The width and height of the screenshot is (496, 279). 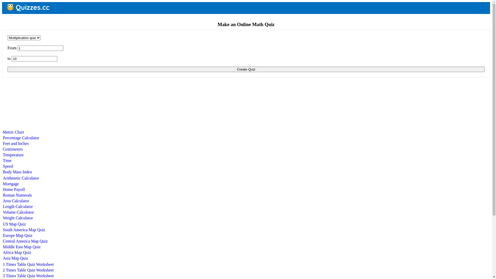 What do you see at coordinates (17, 195) in the screenshot?
I see `Roman Numerals` at bounding box center [17, 195].